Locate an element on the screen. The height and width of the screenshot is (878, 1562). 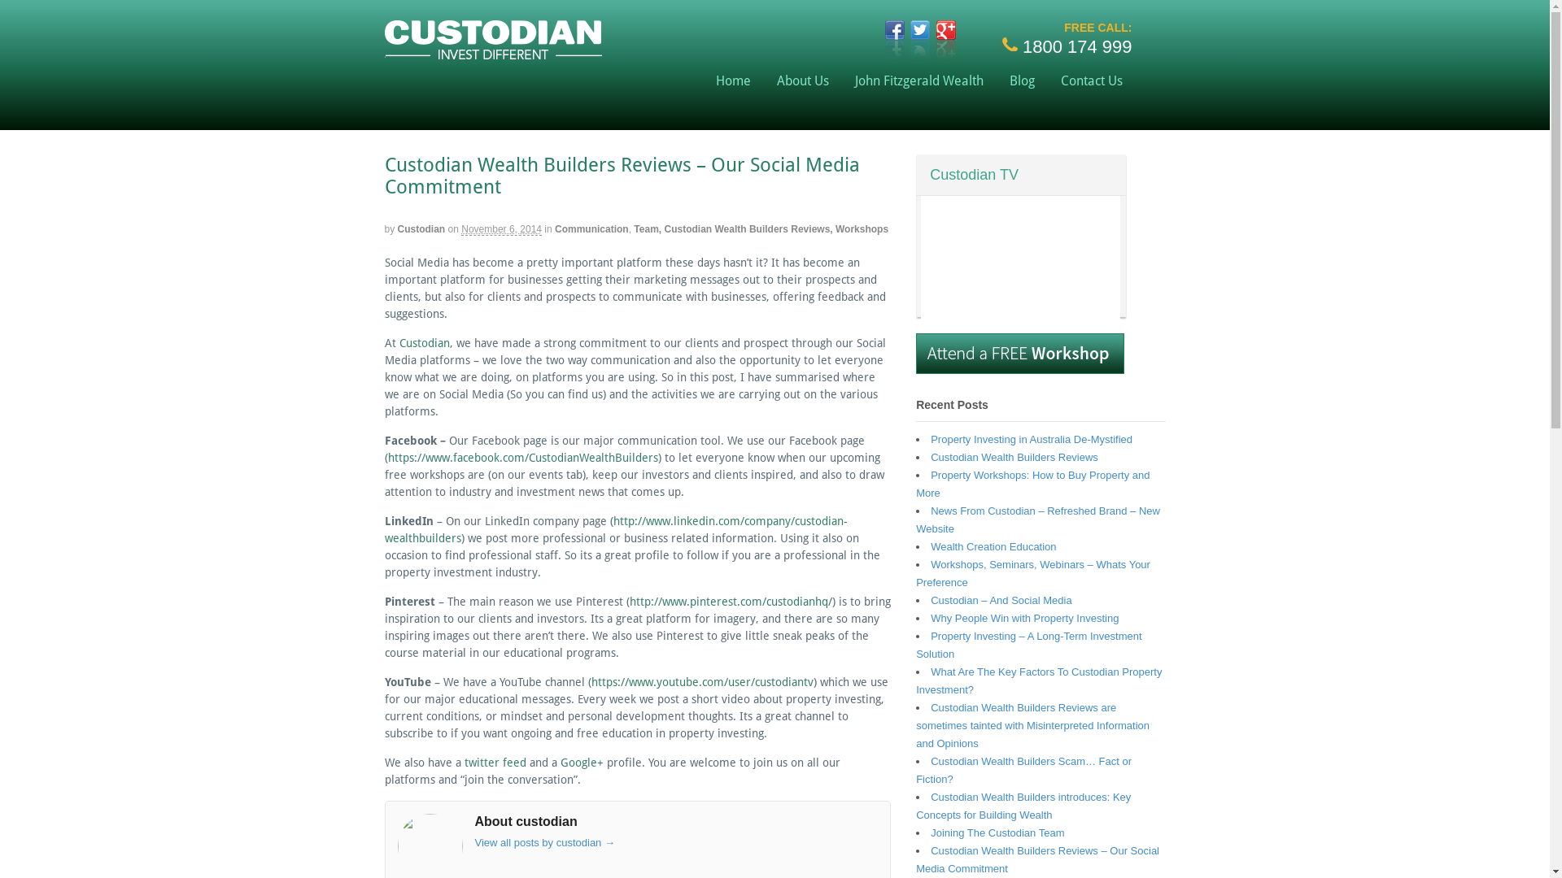
http://www.linkedin.com/company/custodian-wealthbuilders is located at coordinates (615, 530).